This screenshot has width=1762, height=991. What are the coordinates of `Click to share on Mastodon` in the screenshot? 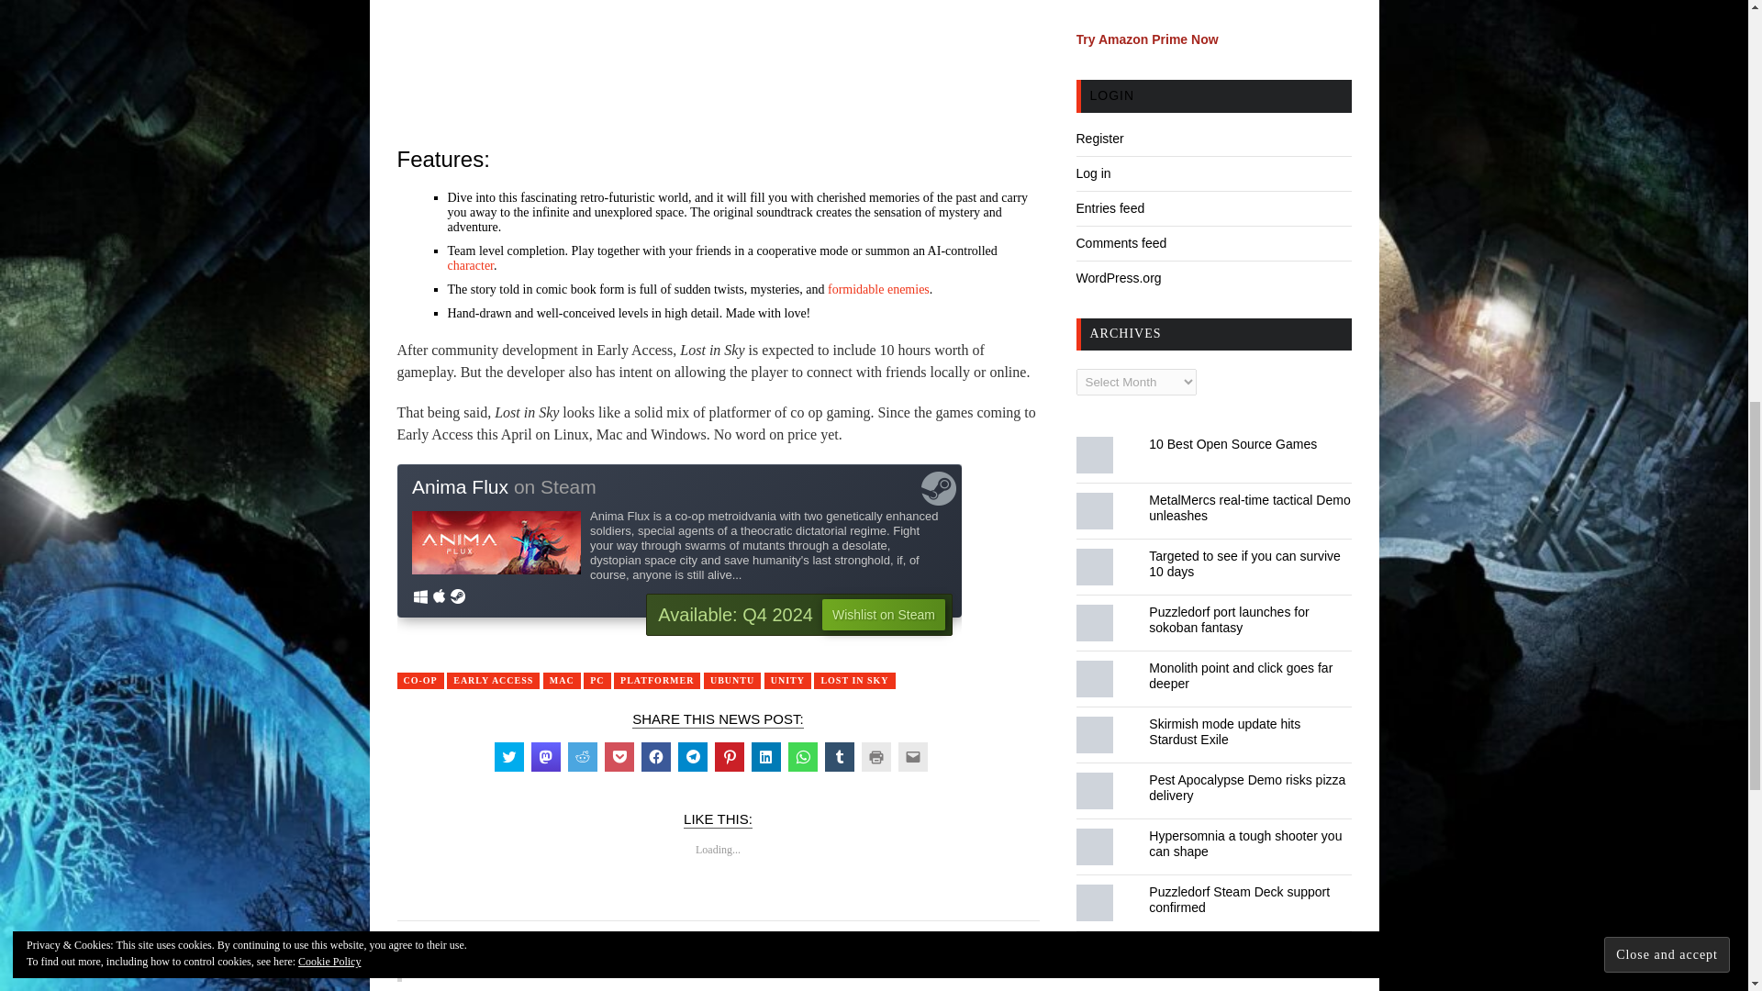 It's located at (545, 756).